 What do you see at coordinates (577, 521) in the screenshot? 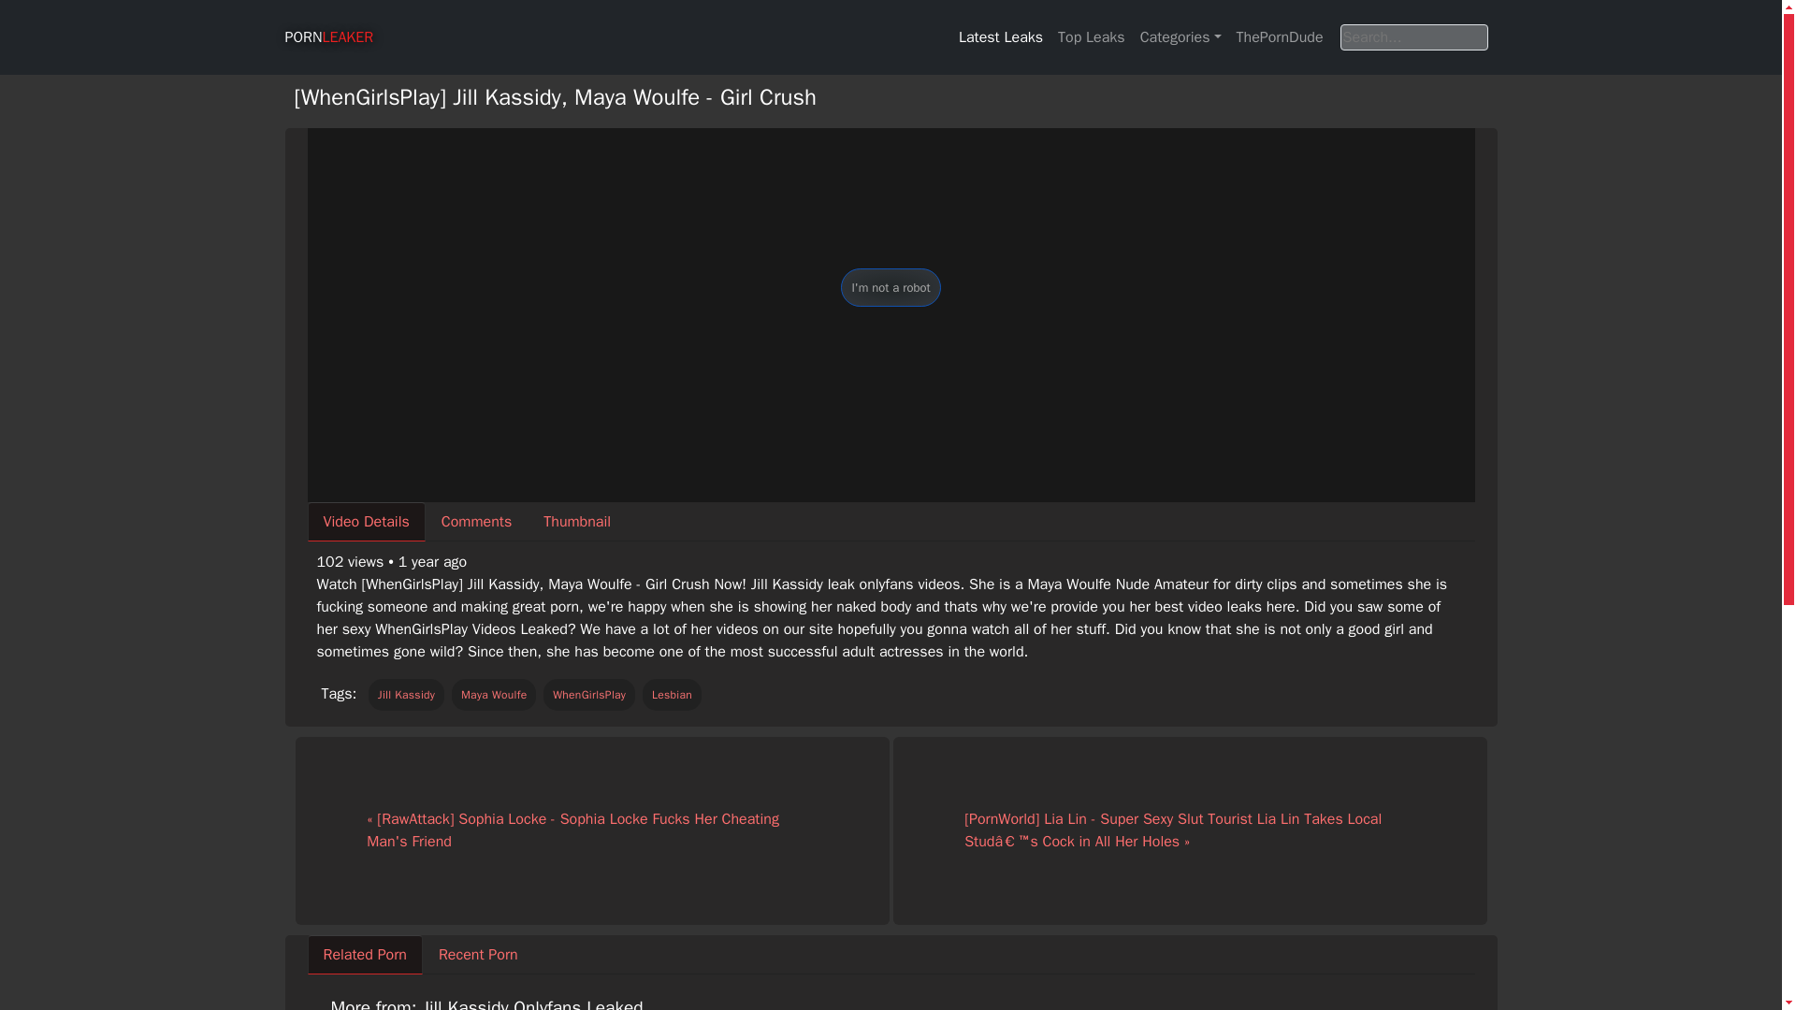
I see `Thumbnail` at bounding box center [577, 521].